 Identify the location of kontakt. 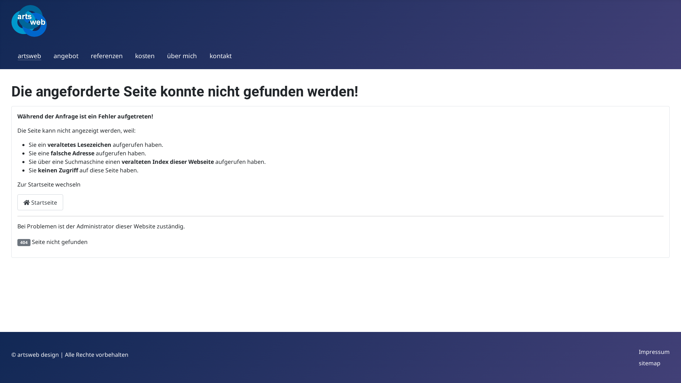
(221, 56).